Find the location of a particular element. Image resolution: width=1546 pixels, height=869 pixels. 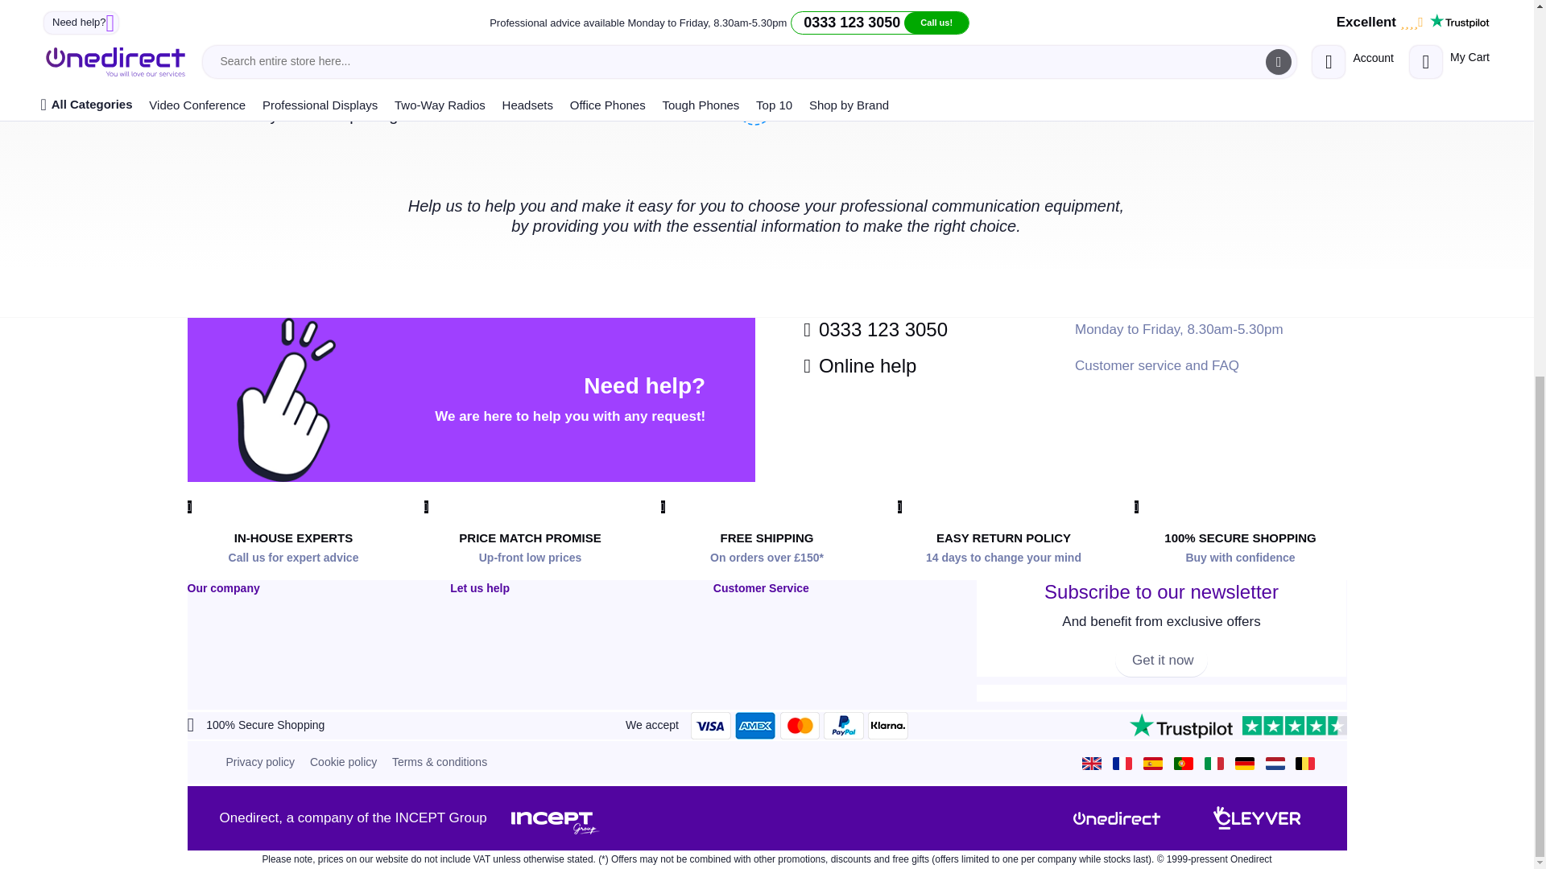

Onedirect is located at coordinates (1116, 818).